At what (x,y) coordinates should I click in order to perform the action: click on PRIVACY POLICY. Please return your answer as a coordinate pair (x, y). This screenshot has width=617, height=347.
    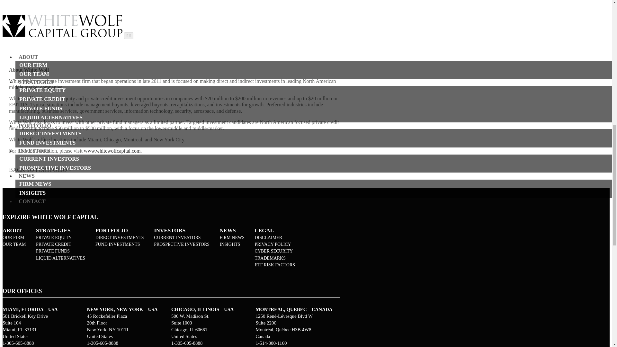
    Looking at the image, I should click on (274, 245).